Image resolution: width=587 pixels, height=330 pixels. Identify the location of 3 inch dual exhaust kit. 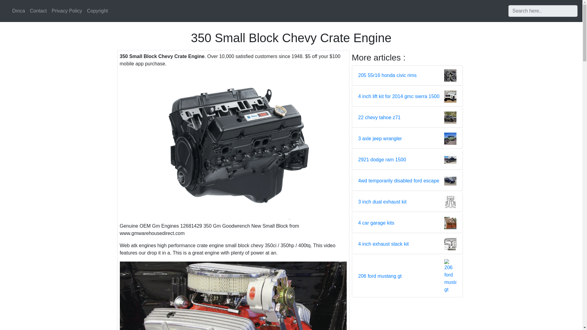
(382, 202).